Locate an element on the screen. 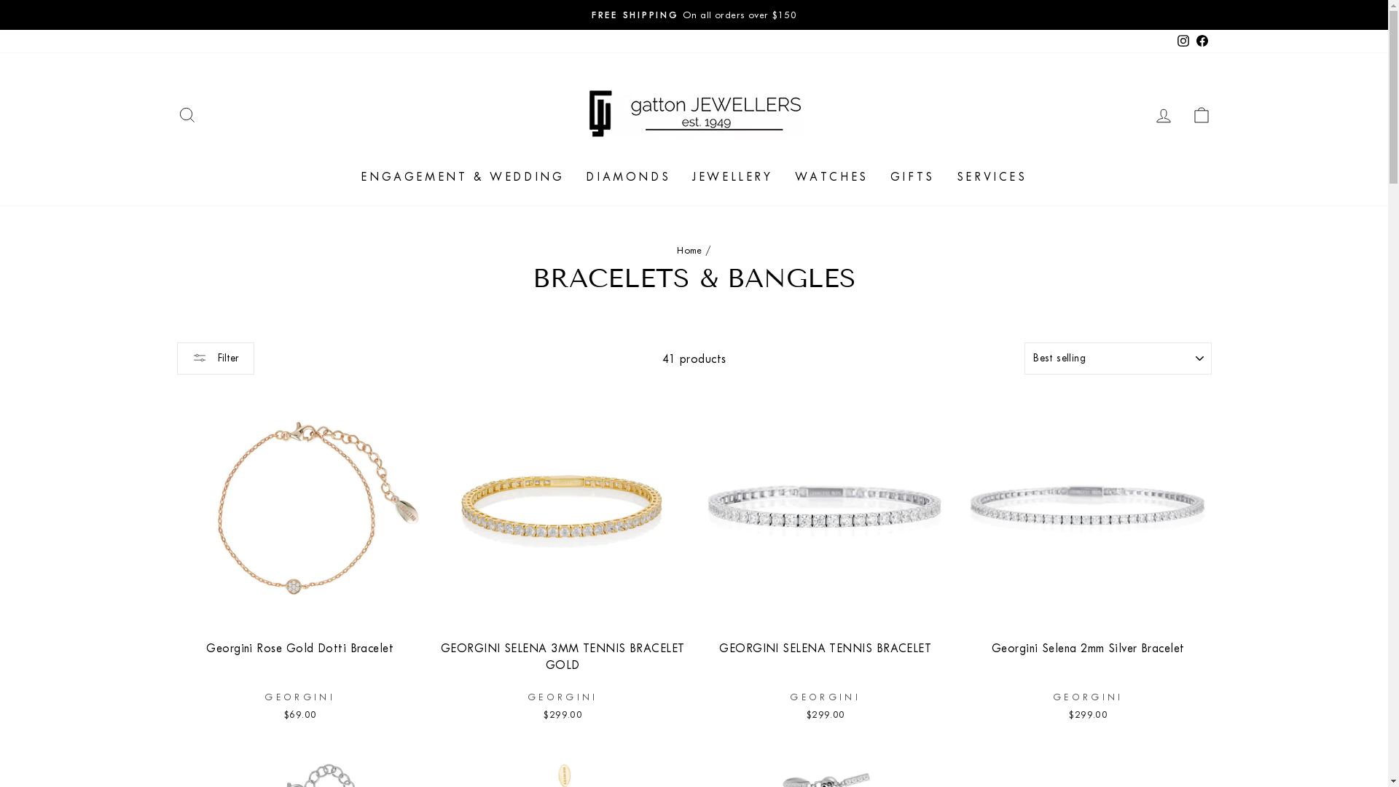 This screenshot has height=787, width=1399. Georgini Selena 2mm Silver Bracelet
GEORGINI
$299.00 is located at coordinates (1089, 556).